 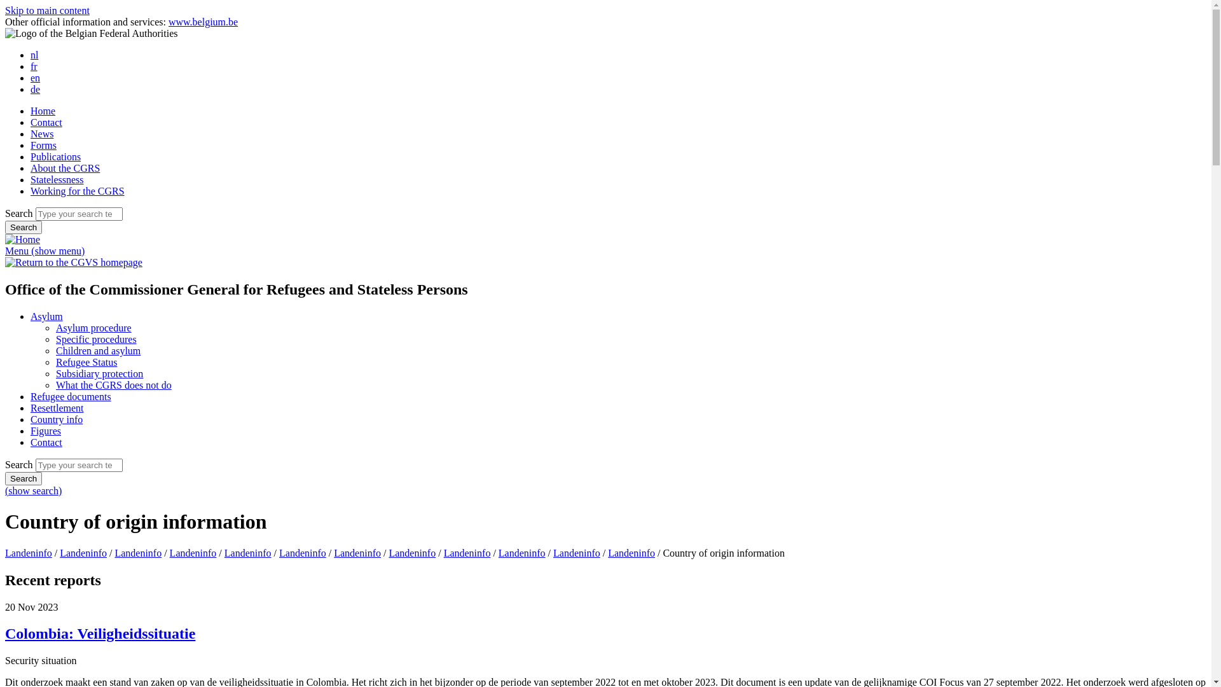 I want to click on Refugee Status, so click(x=86, y=363).